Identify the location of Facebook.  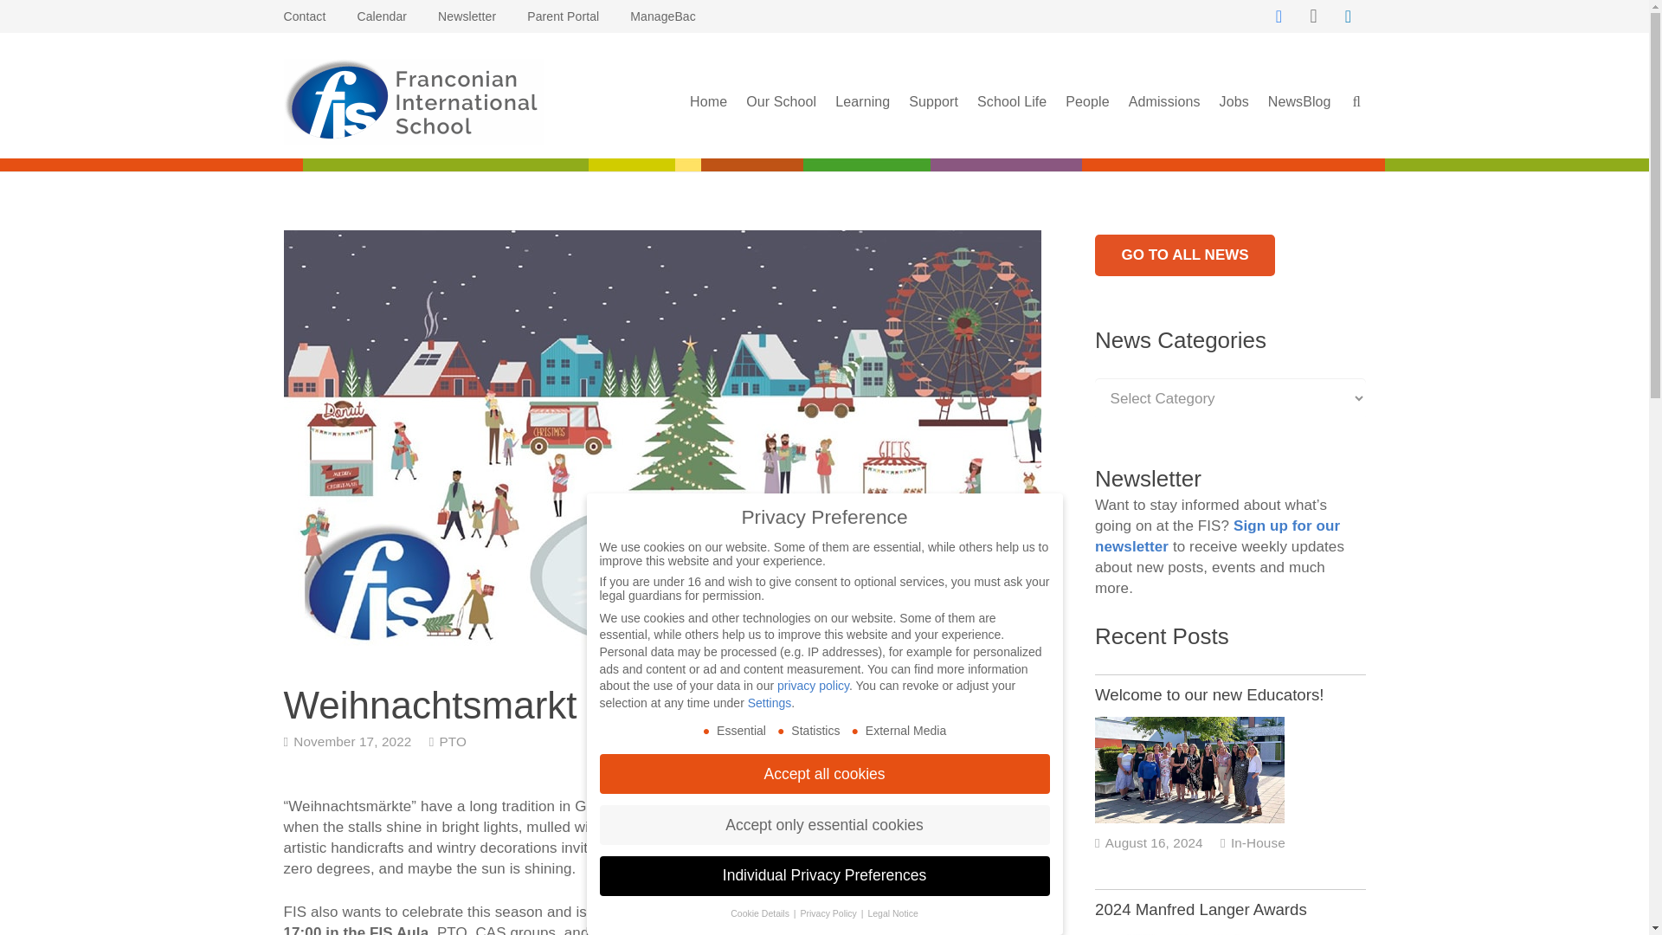
(1279, 16).